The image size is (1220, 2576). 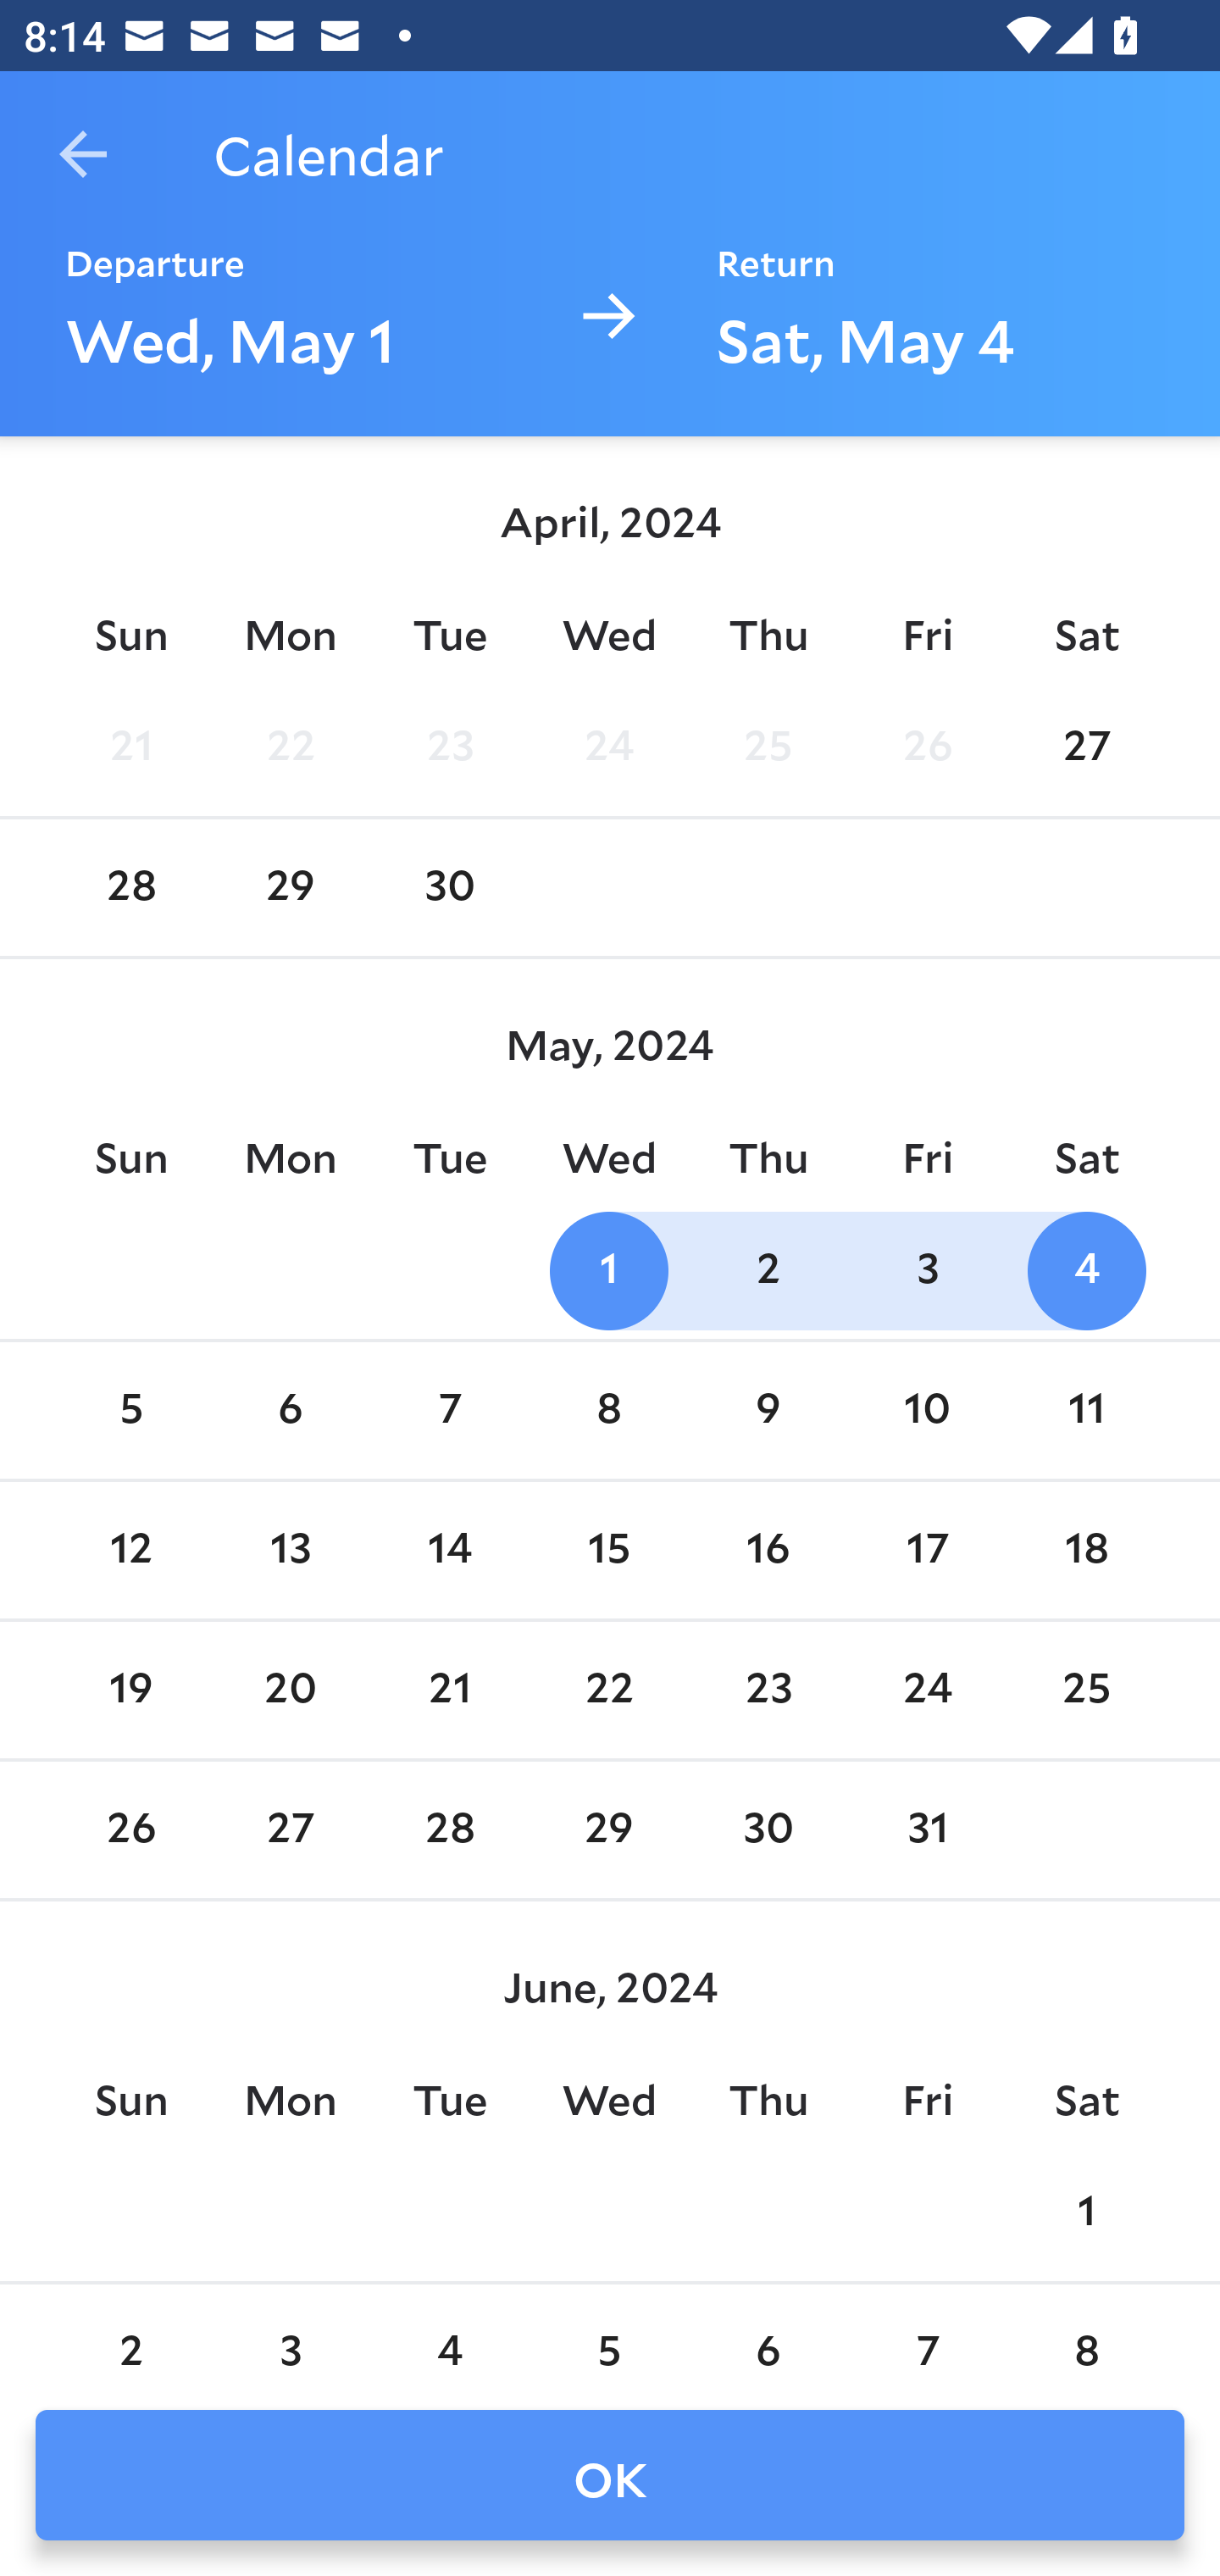 What do you see at coordinates (927, 1412) in the screenshot?
I see `10` at bounding box center [927, 1412].